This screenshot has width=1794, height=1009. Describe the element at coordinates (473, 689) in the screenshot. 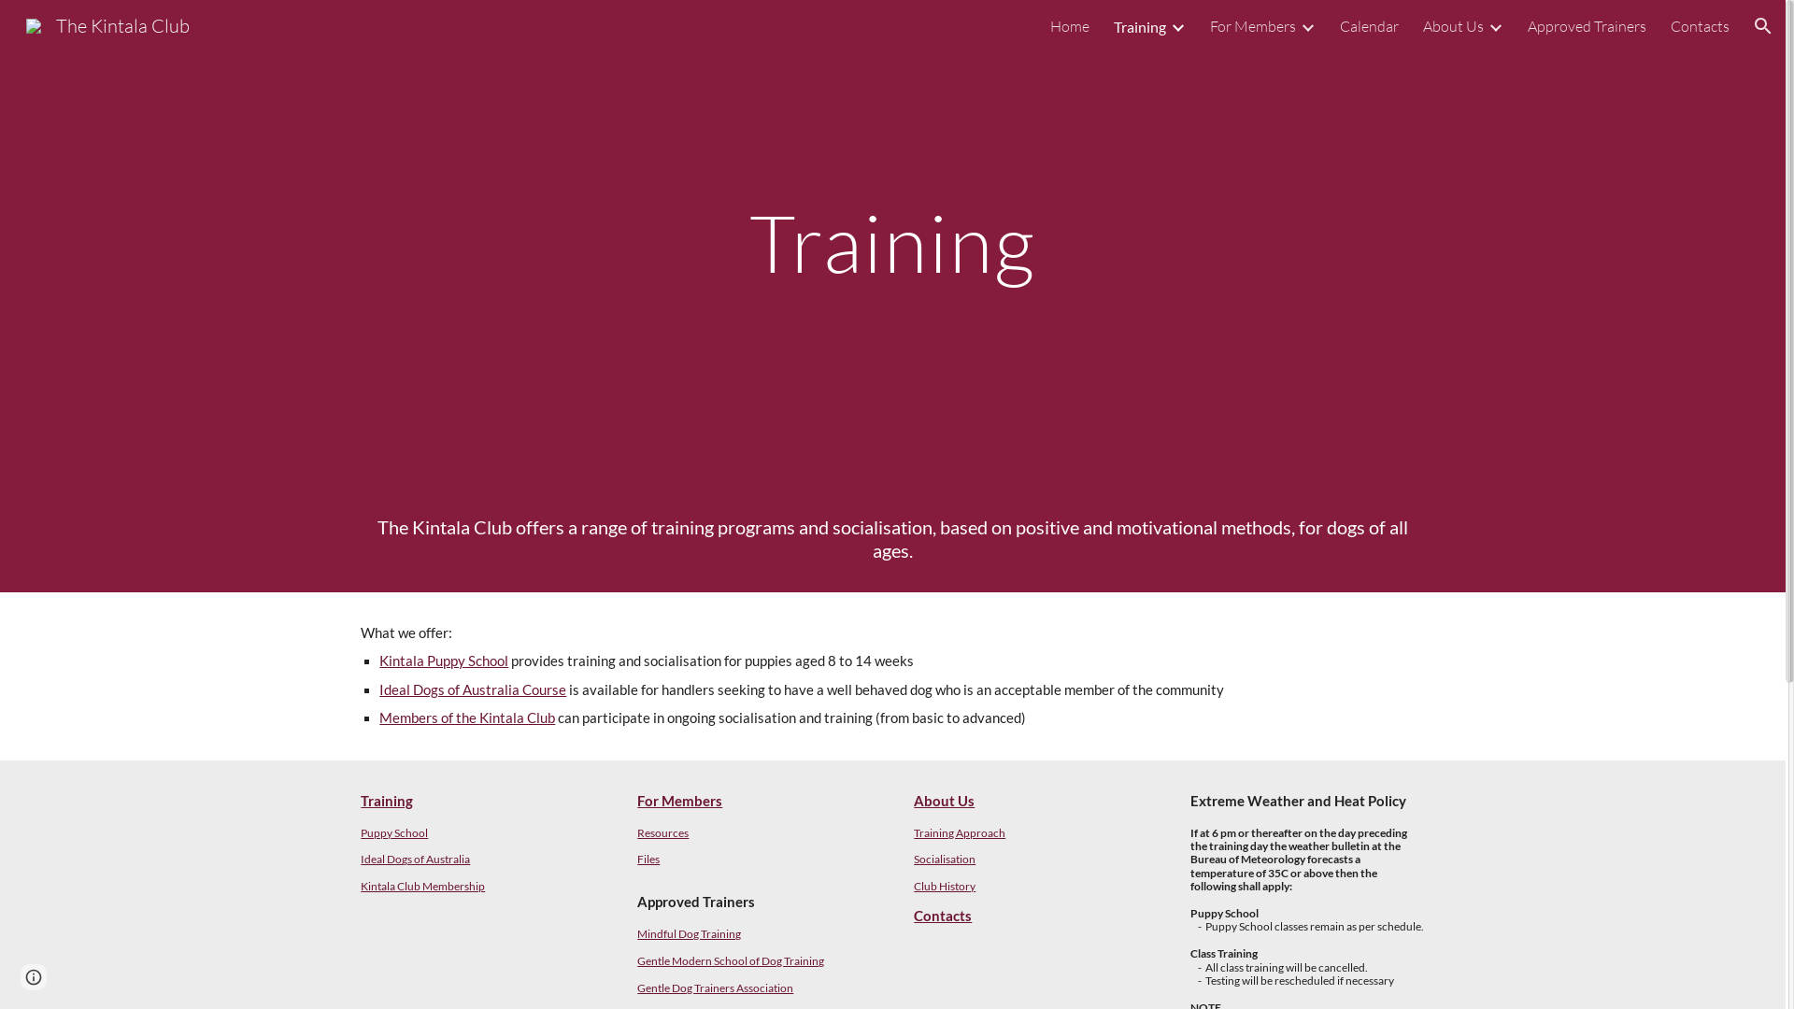

I see `Ideal Dogs of Australia Course` at that location.